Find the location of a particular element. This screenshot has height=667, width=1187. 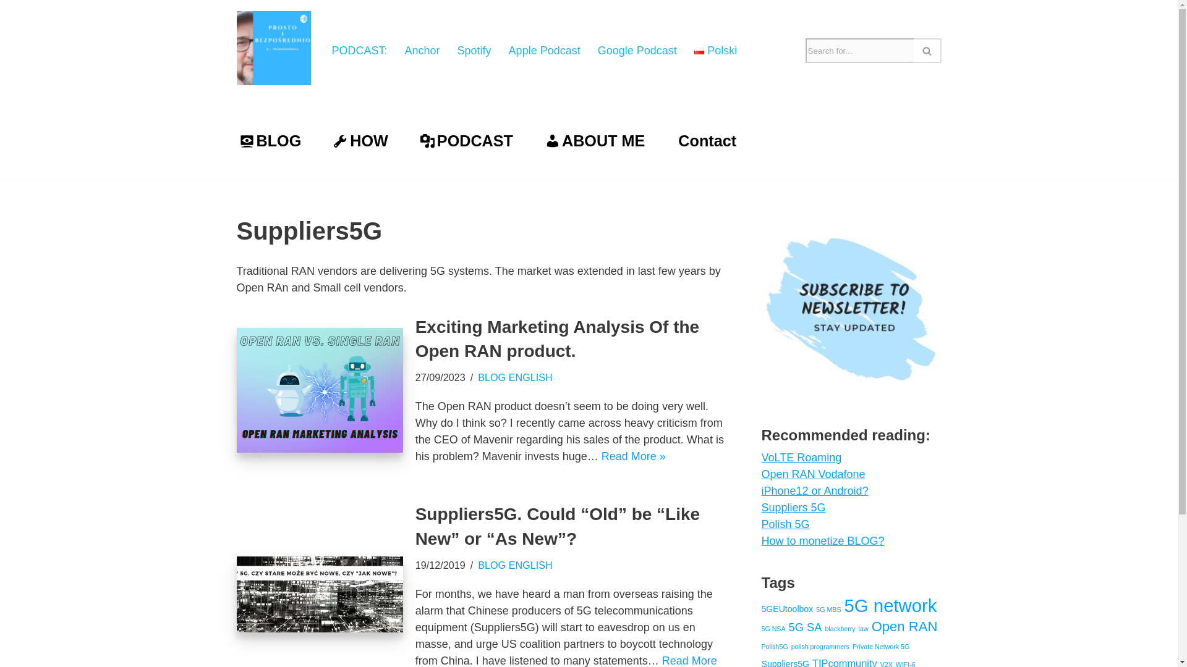

iPhone12 or Android? is located at coordinates (815, 490).